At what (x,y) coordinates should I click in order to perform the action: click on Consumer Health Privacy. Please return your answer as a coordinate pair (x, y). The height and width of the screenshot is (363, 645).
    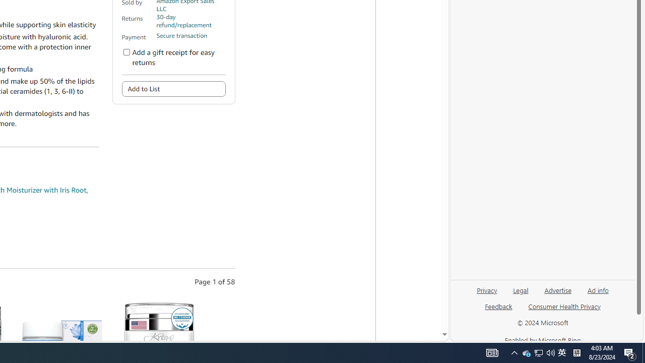
    Looking at the image, I should click on (564, 311).